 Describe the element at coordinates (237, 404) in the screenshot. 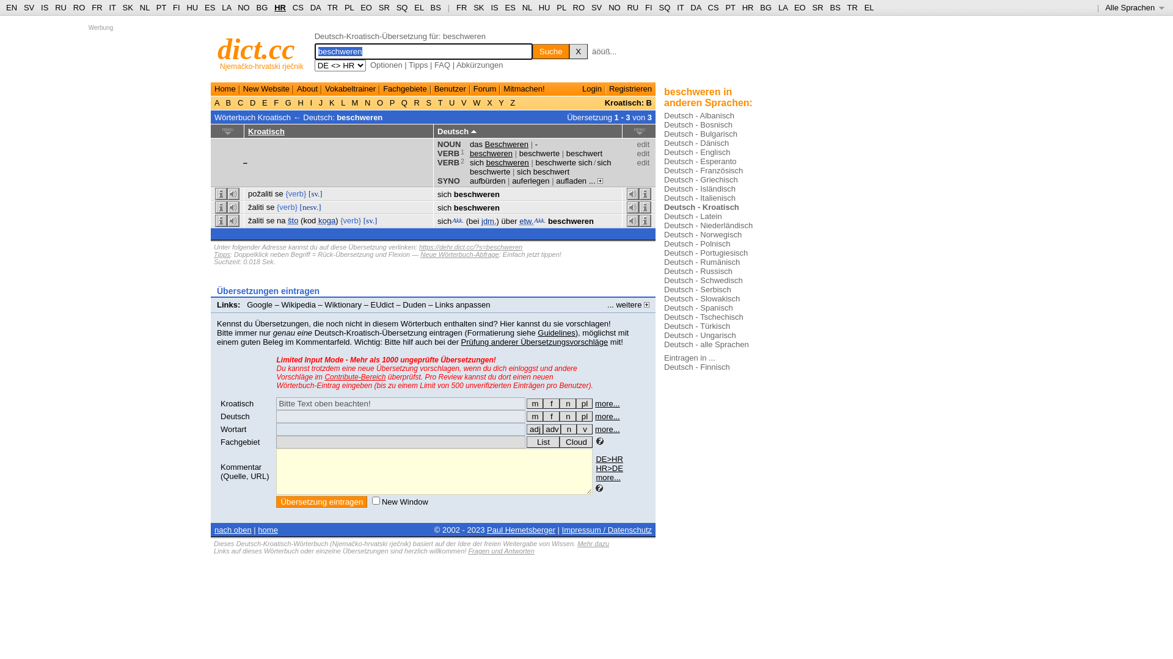

I see `Kroatisch` at that location.